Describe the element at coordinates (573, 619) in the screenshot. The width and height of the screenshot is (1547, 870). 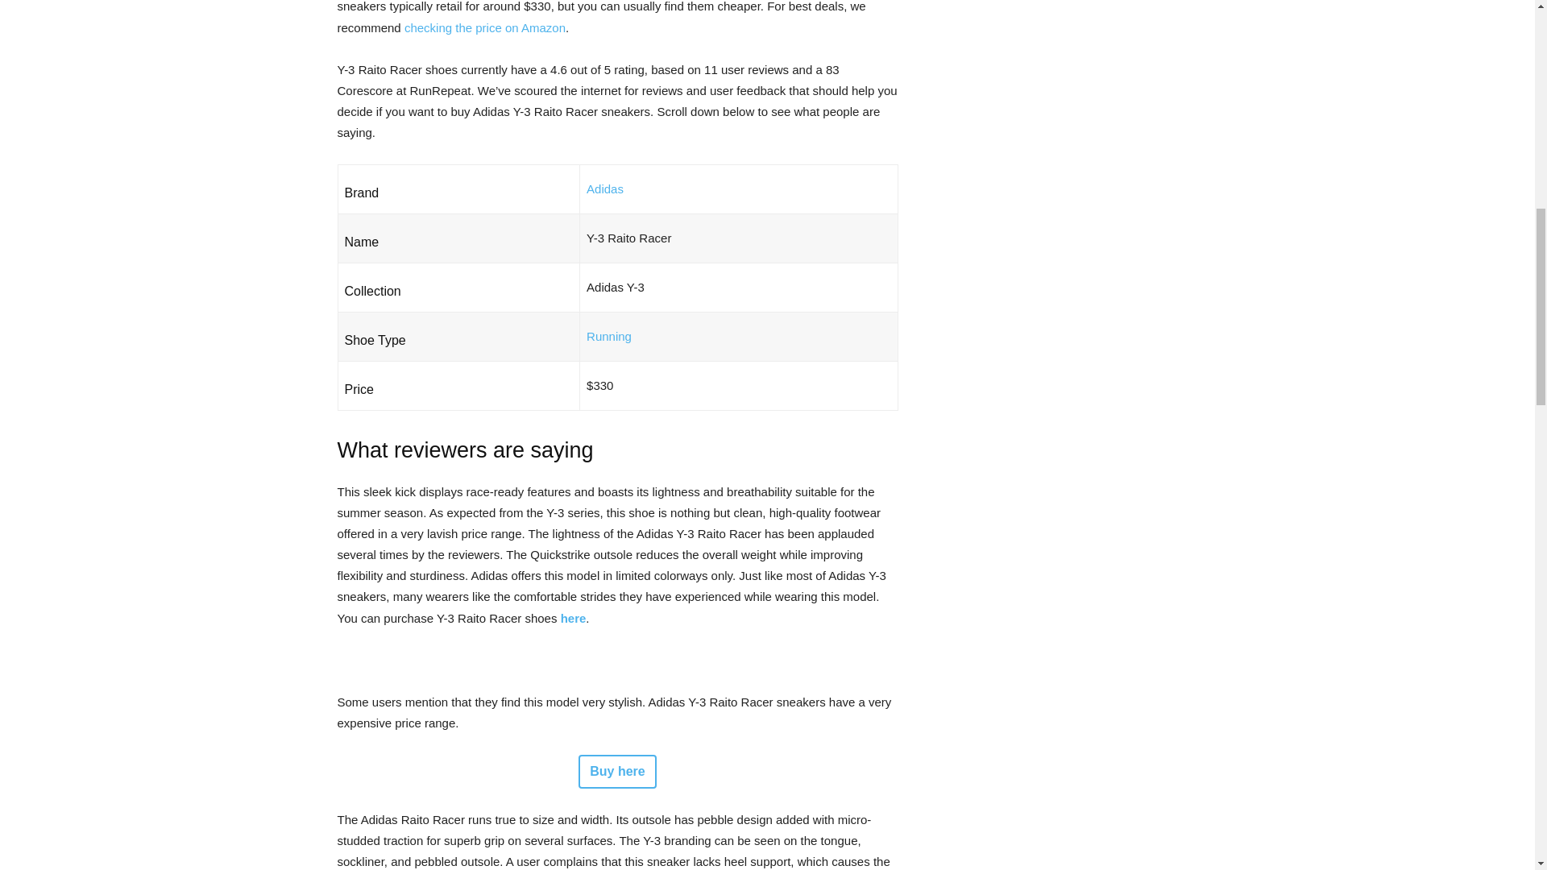
I see `buy Y-3 Raito Racer` at that location.